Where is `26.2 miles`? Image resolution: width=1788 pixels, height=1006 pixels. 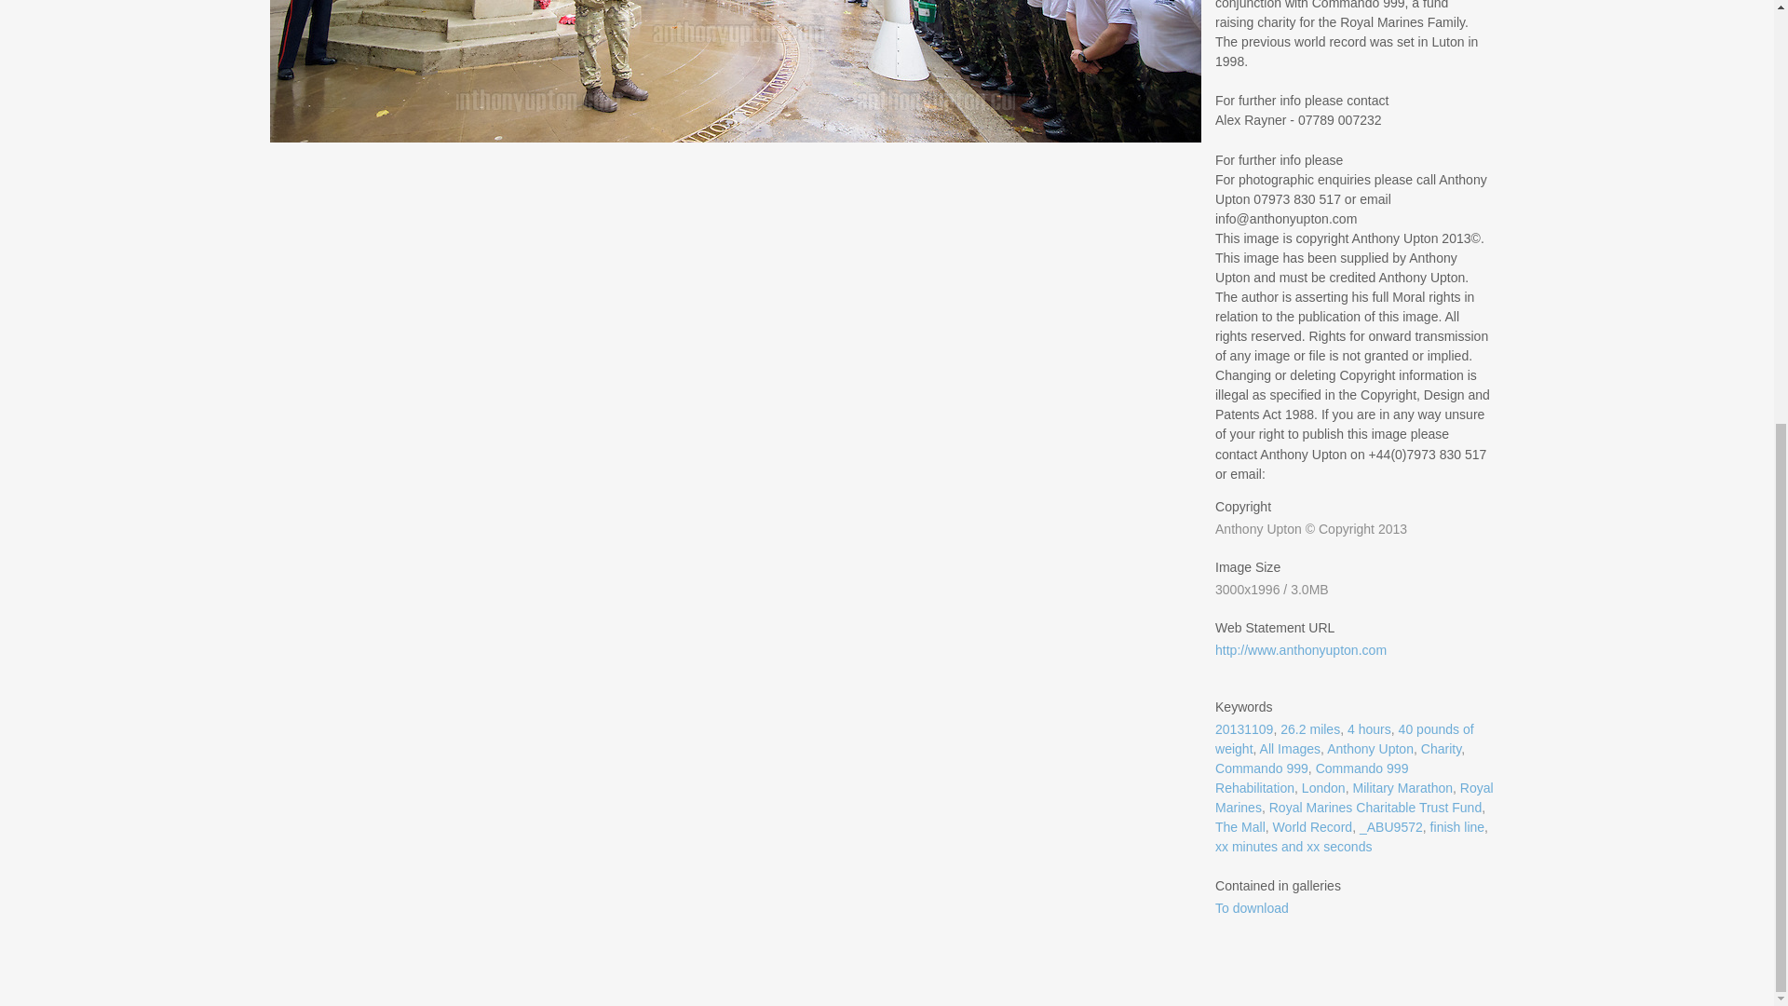 26.2 miles is located at coordinates (1309, 728).